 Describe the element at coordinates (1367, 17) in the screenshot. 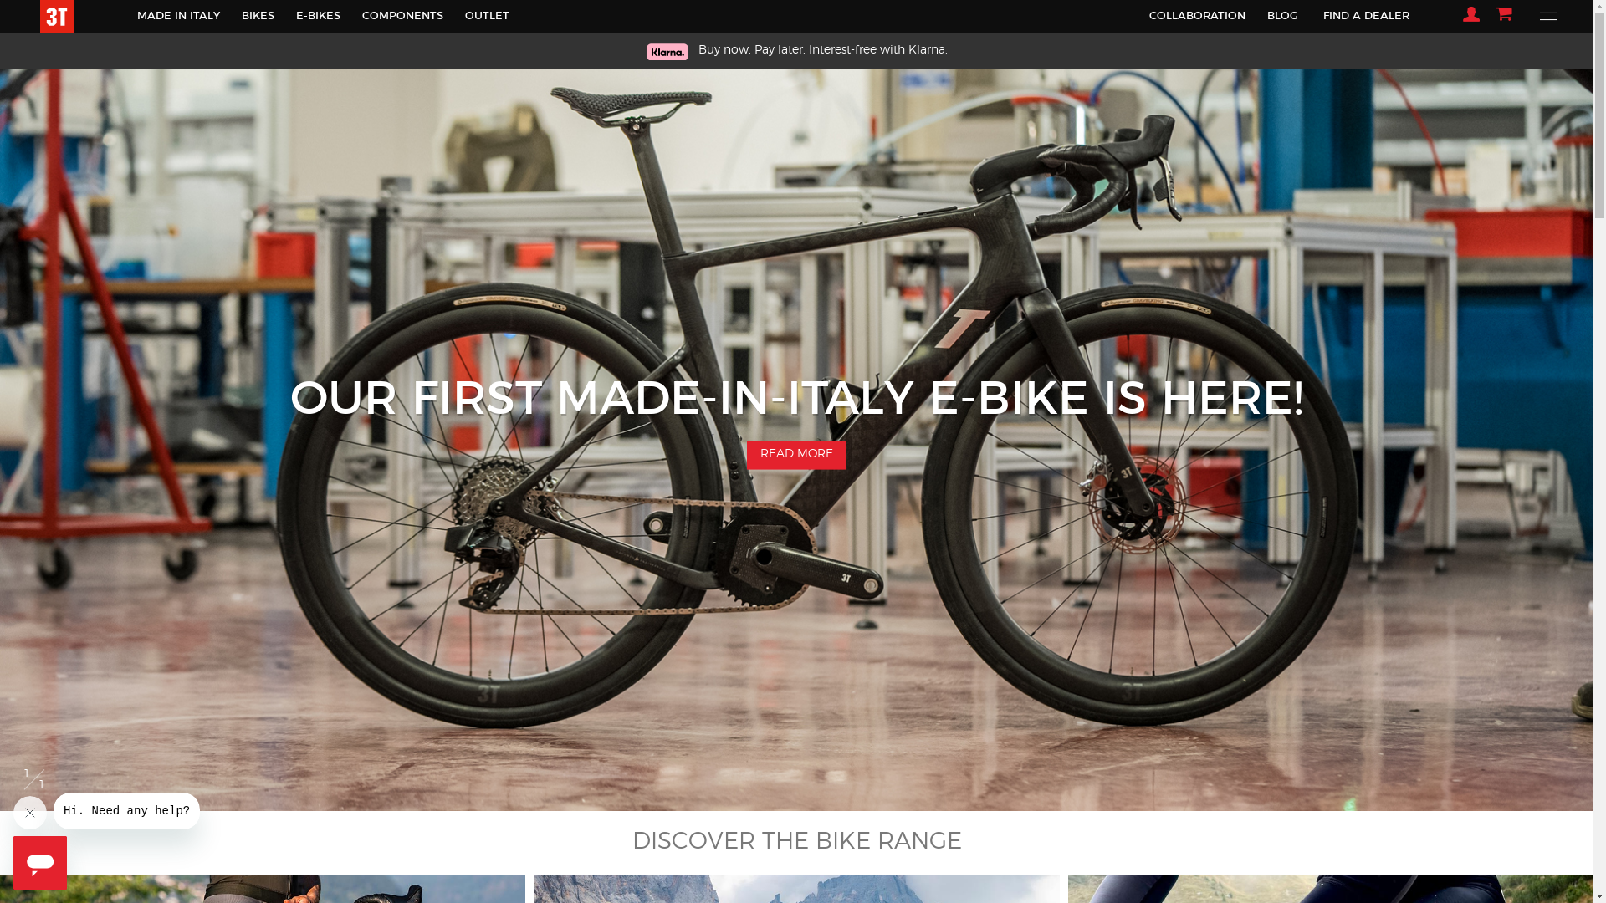

I see `FIND A DEALER` at that location.